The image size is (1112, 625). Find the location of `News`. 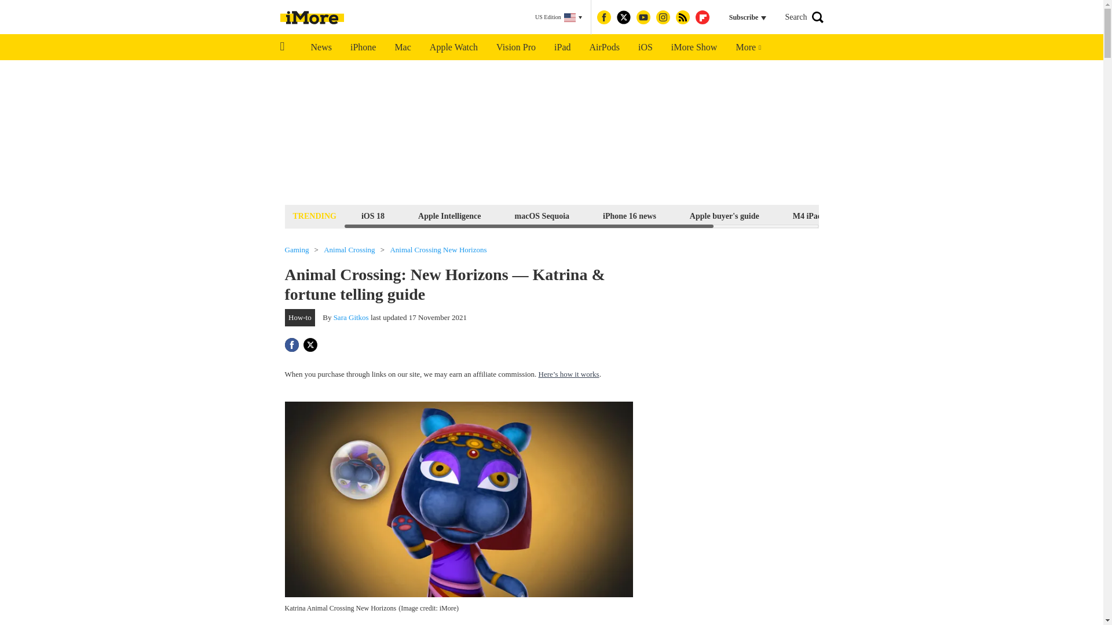

News is located at coordinates (321, 47).